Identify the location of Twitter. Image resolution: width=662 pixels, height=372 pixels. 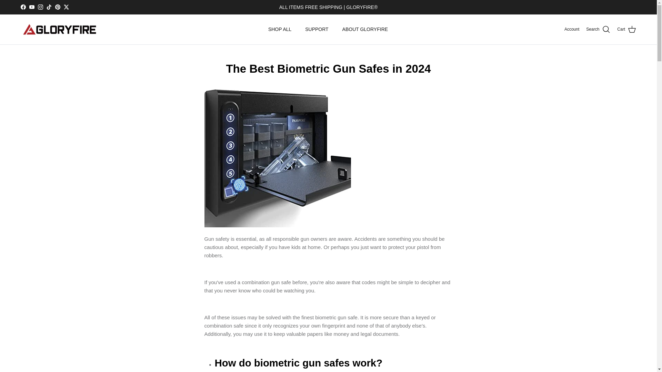
(66, 7).